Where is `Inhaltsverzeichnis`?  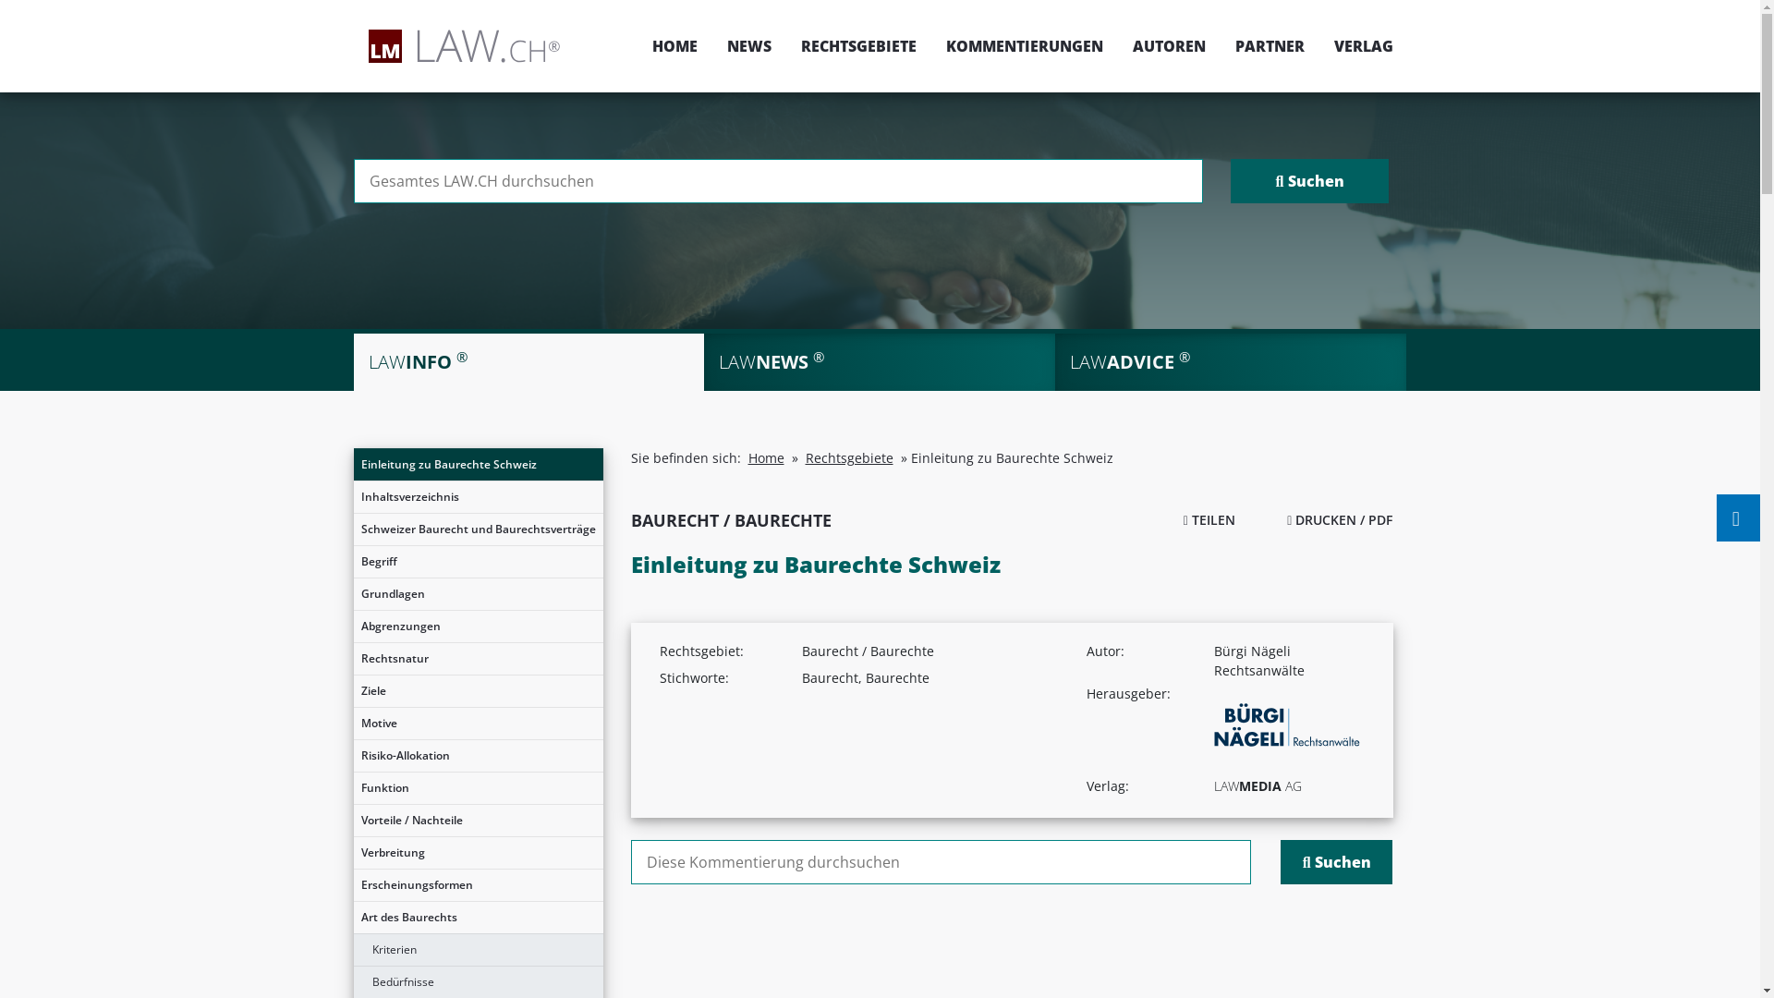 Inhaltsverzeichnis is located at coordinates (478, 497).